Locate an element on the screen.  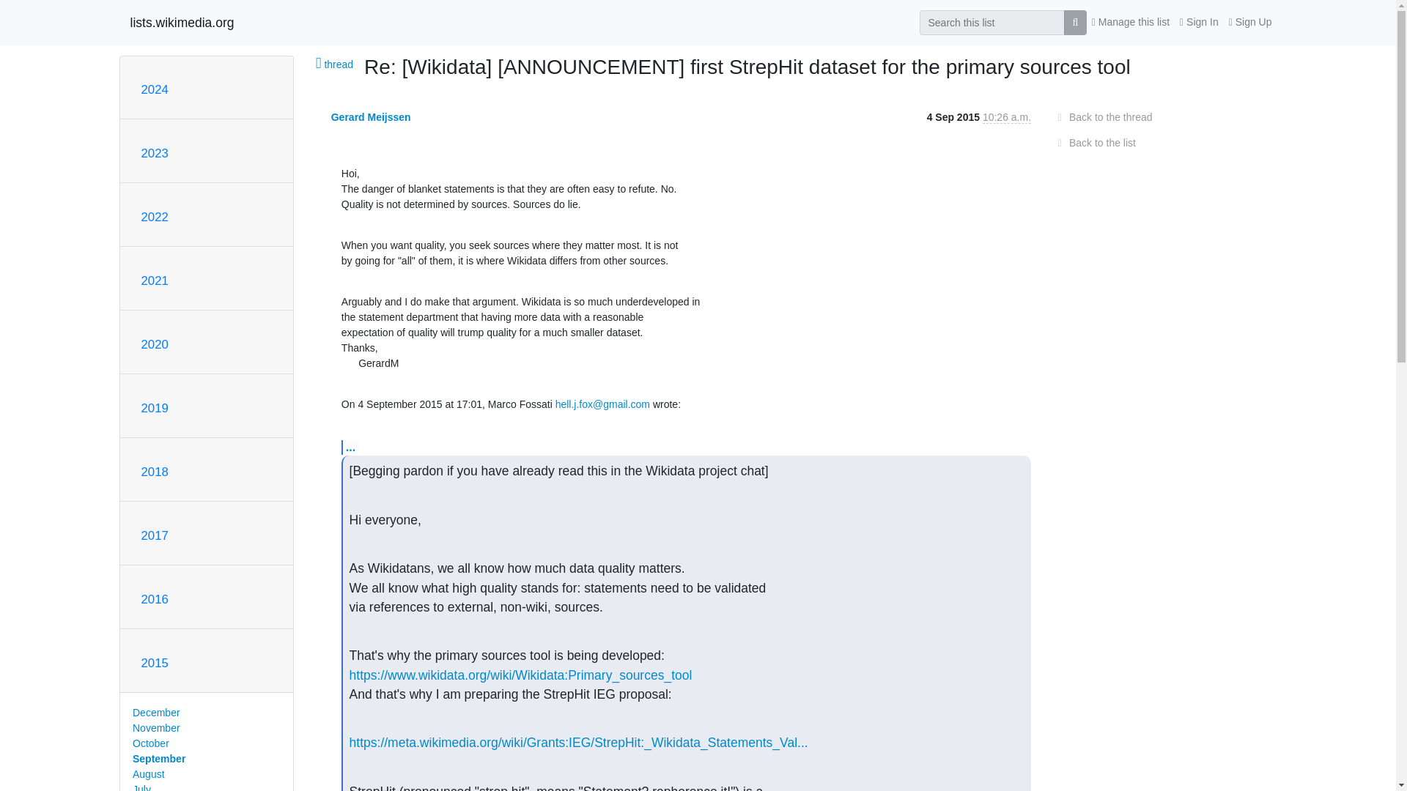
Sign Up is located at coordinates (1250, 22).